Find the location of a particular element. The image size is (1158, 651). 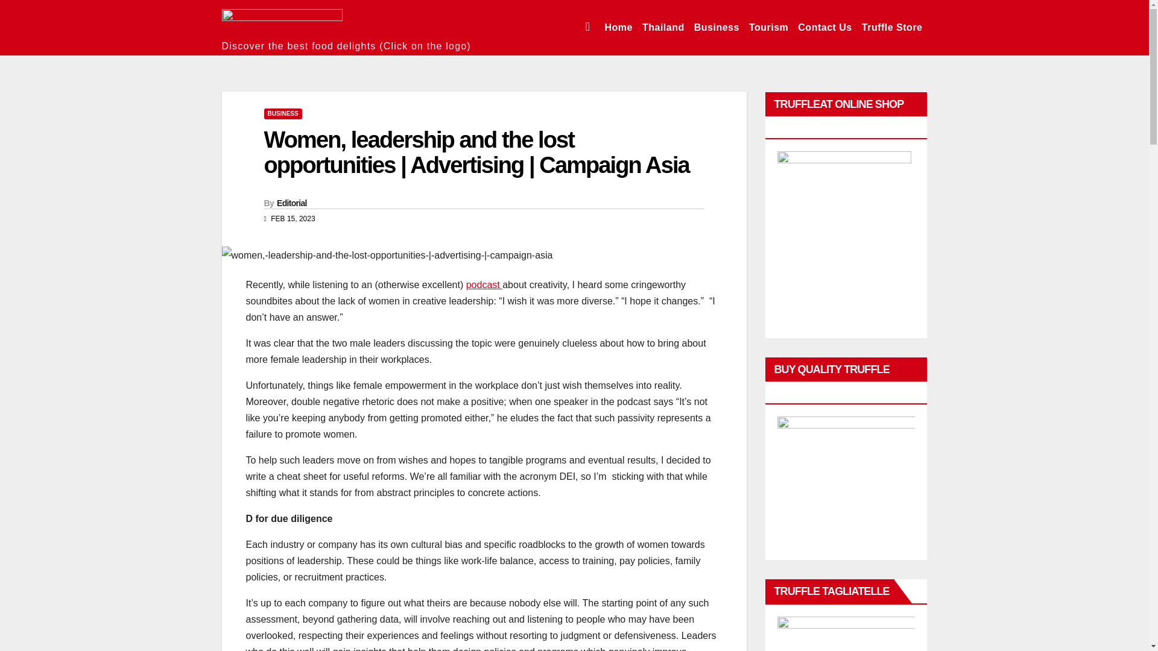

Truffle Store is located at coordinates (891, 28).